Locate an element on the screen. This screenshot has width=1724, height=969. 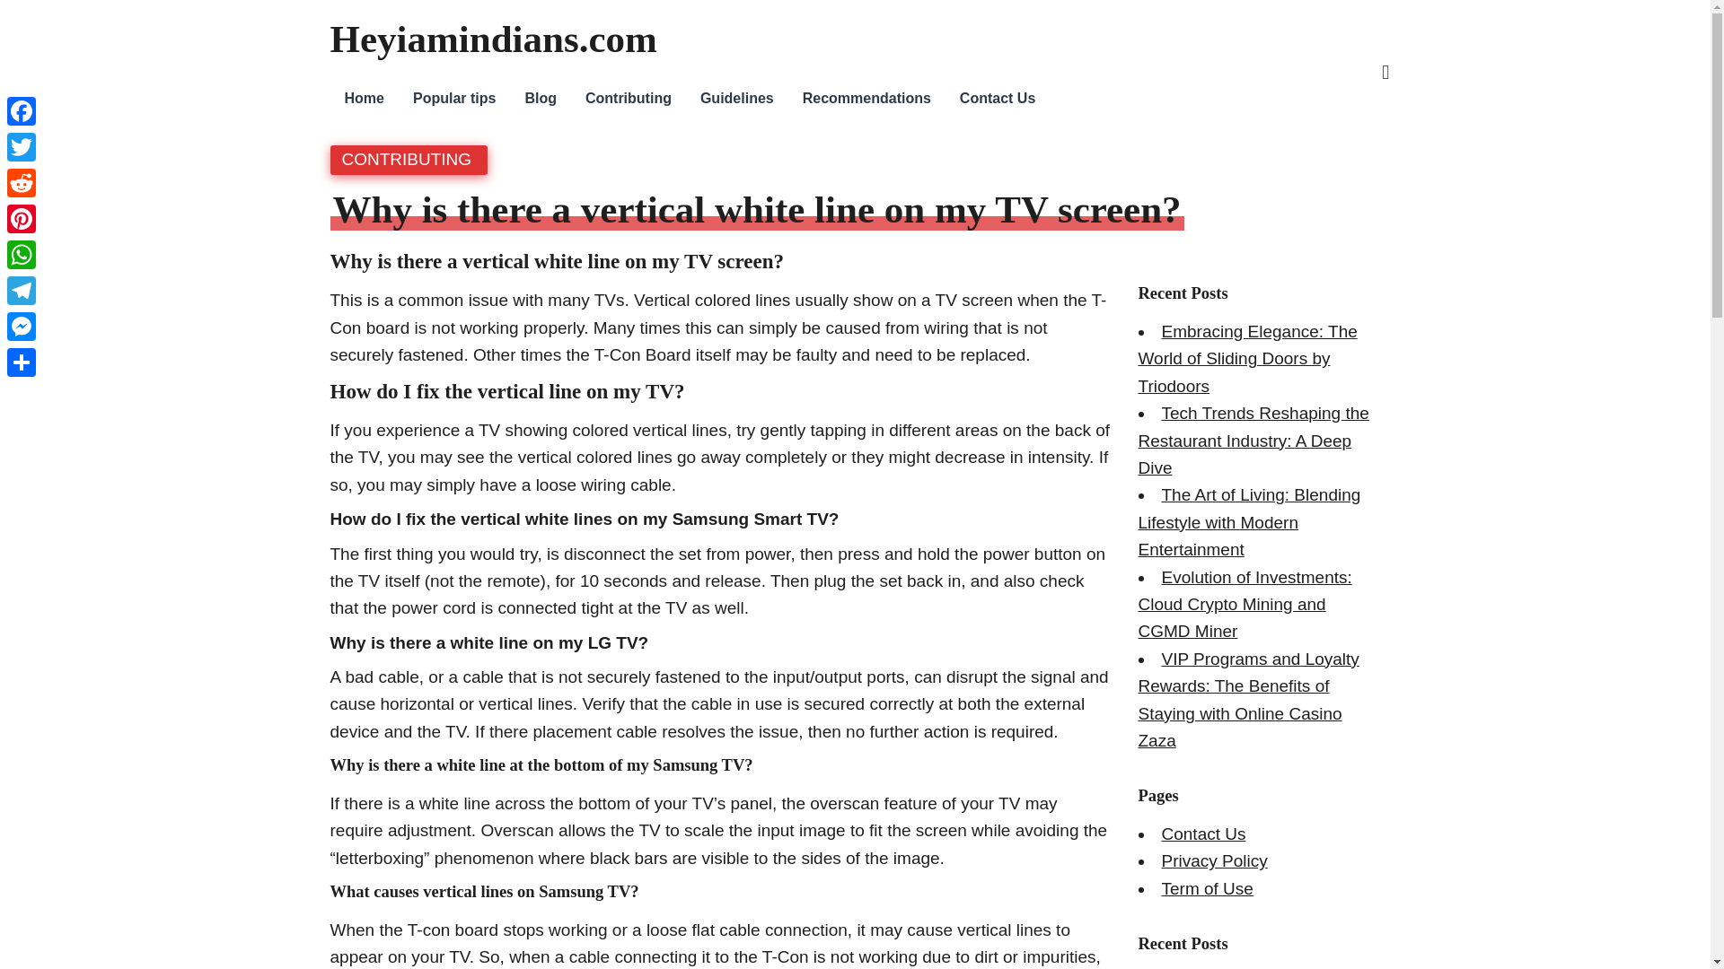
Contributing is located at coordinates (629, 99).